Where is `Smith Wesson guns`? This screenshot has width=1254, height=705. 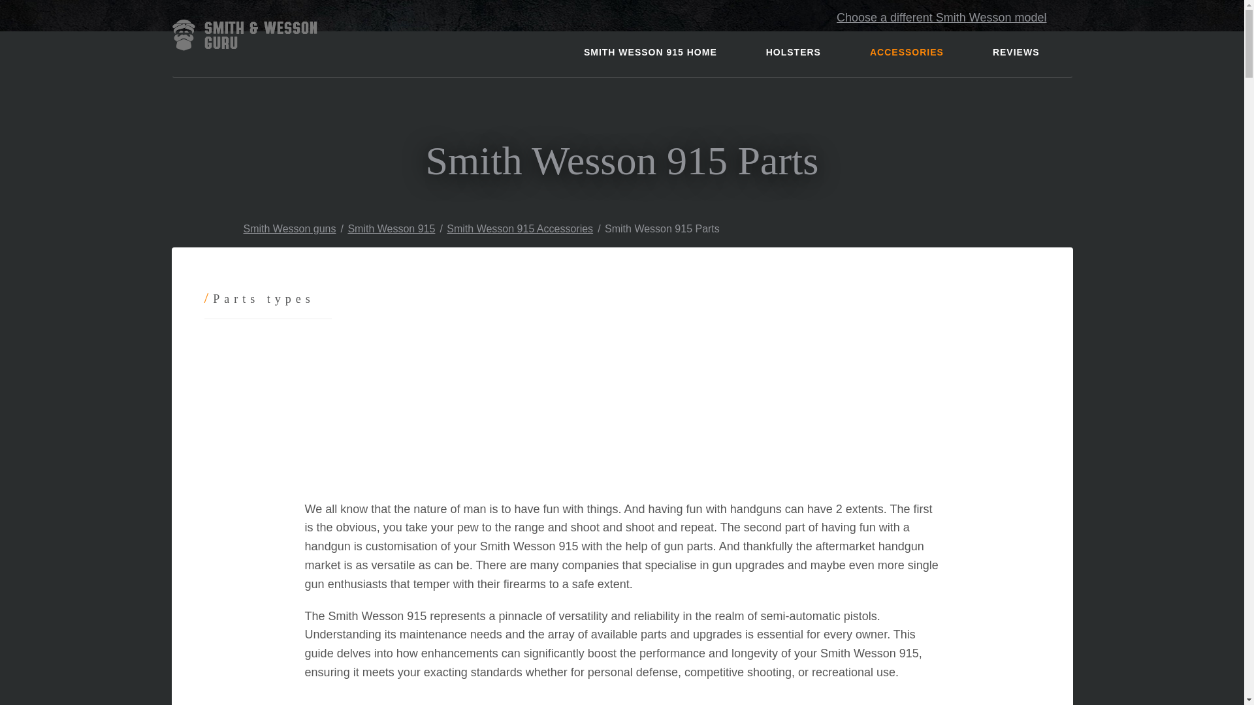
Smith Wesson guns is located at coordinates (281, 228).